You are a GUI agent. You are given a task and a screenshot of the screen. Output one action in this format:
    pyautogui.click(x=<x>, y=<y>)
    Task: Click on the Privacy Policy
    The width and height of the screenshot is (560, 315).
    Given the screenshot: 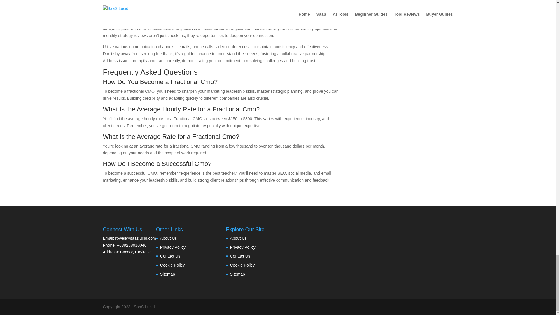 What is the action you would take?
    pyautogui.click(x=242, y=247)
    